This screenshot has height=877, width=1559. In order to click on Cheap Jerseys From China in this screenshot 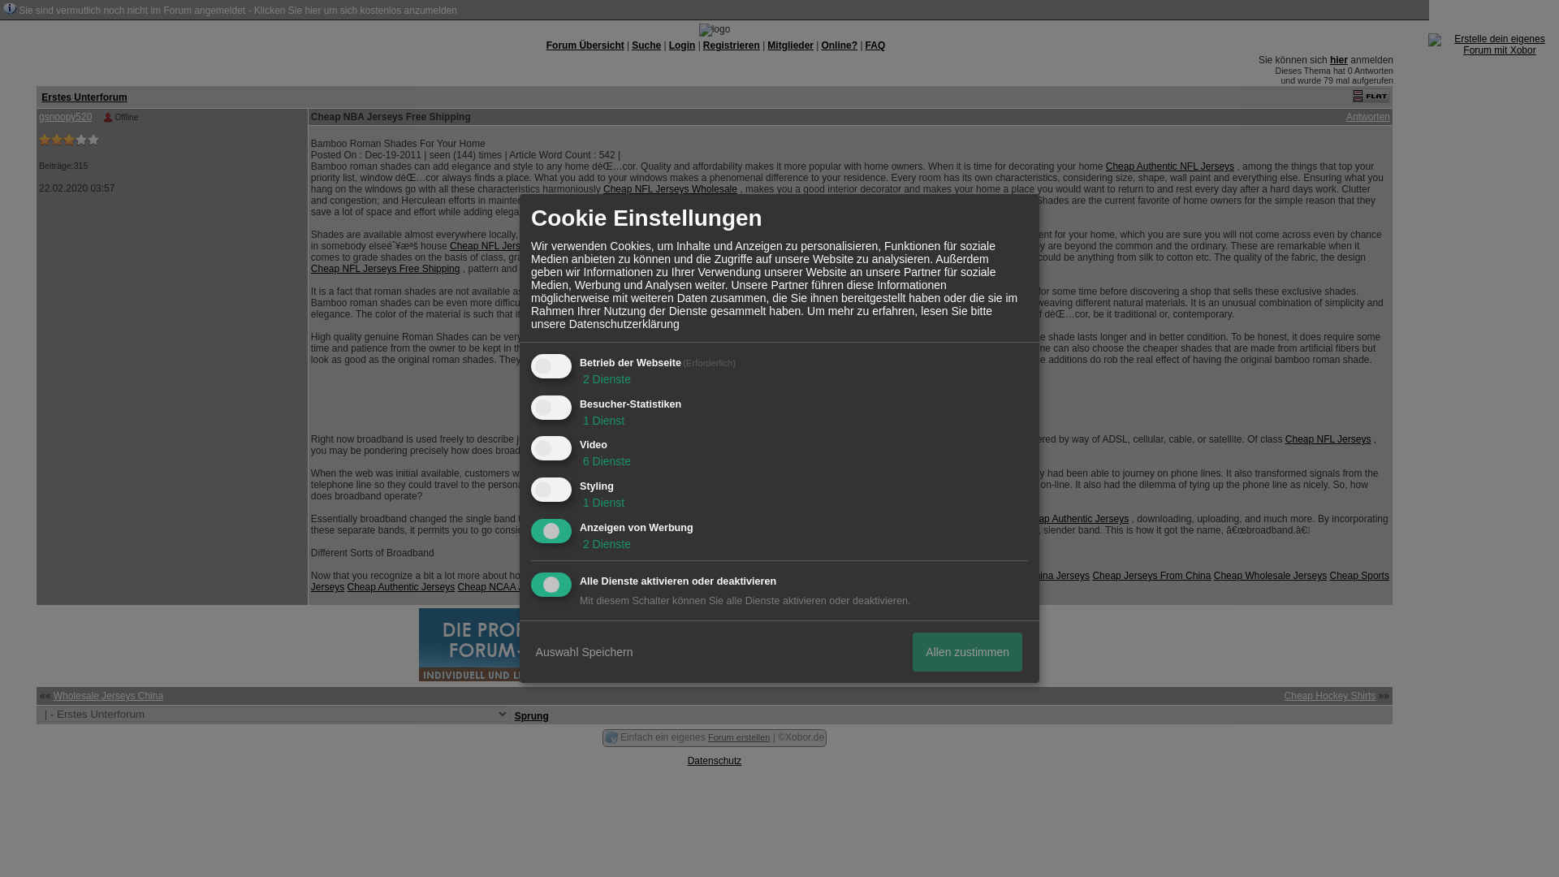, I will do `click(1151, 576)`.